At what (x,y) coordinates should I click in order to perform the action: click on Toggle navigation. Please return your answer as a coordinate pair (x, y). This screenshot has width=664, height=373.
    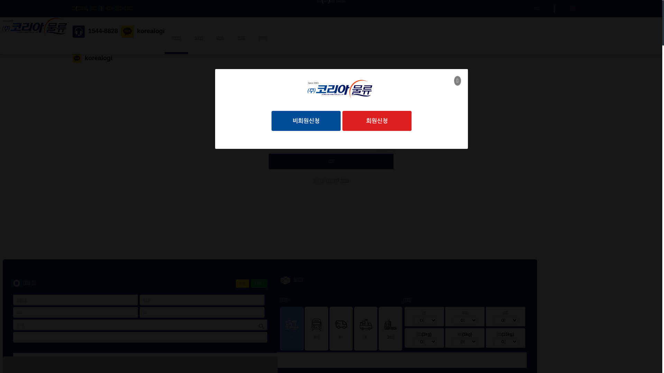
    Looking at the image, I should click on (167, 22).